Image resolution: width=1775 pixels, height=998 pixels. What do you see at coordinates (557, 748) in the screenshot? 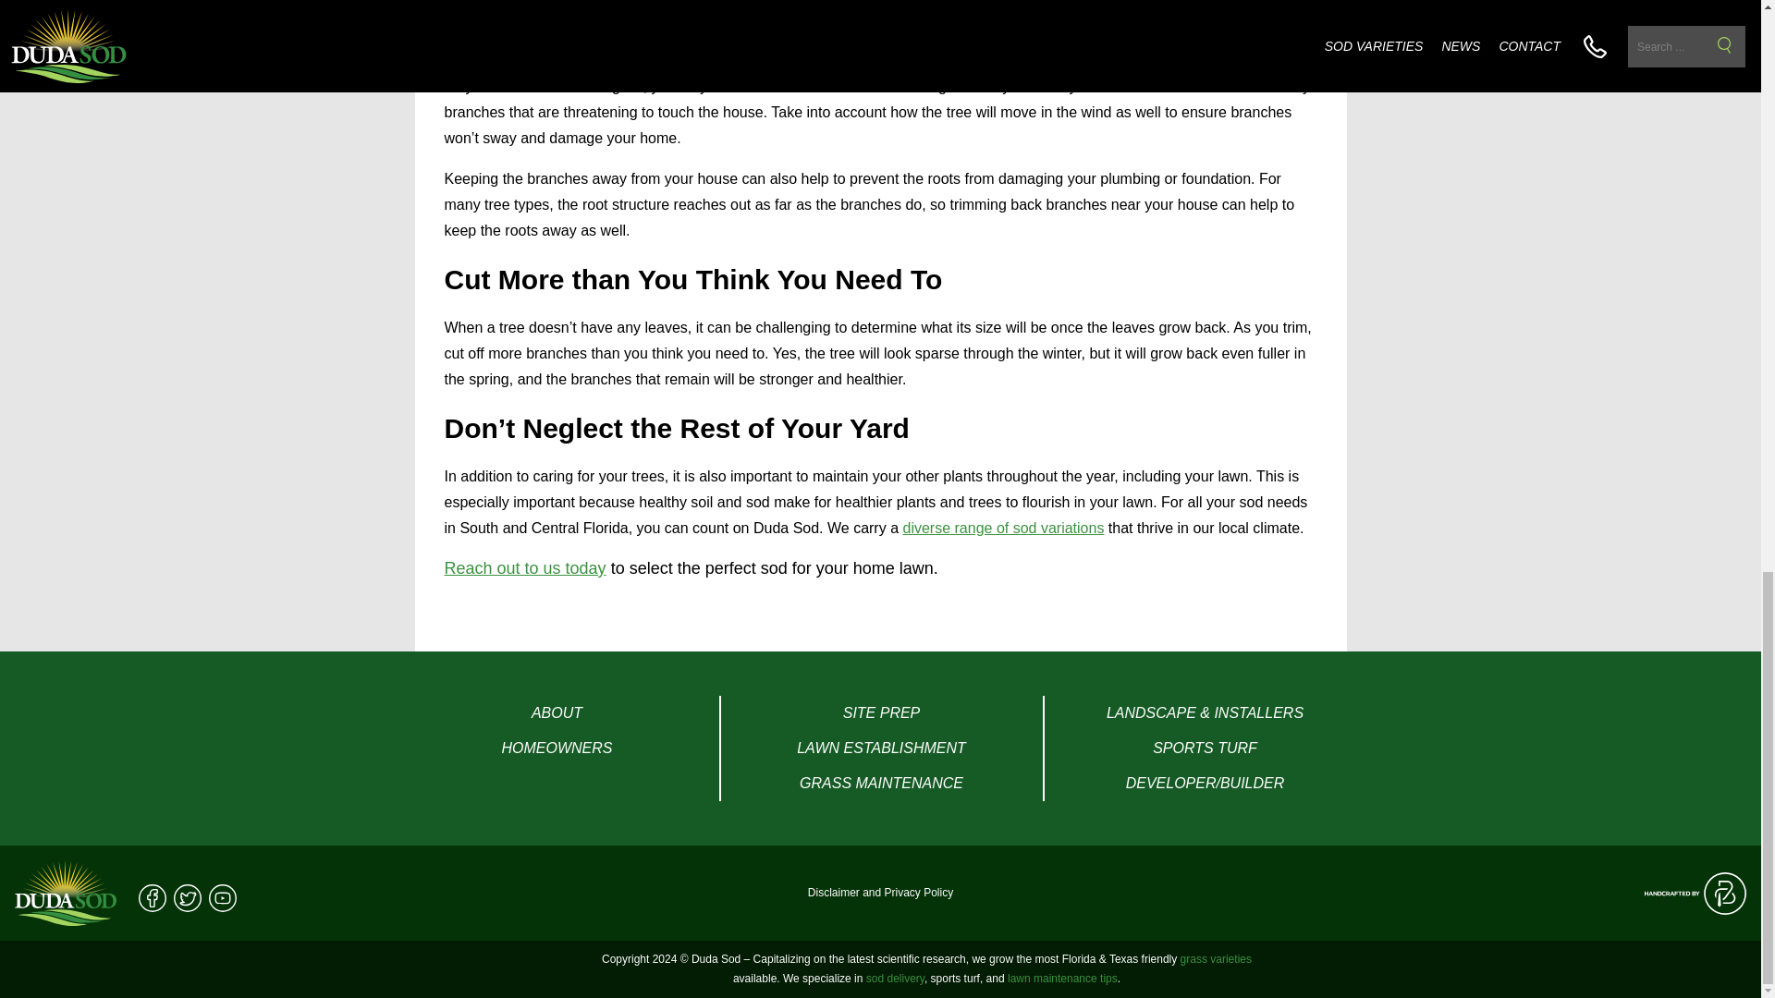
I see `HOMEOWNERS` at bounding box center [557, 748].